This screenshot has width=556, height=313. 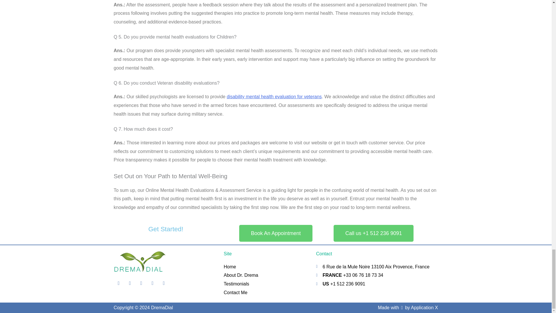 I want to click on Contact Me, so click(x=267, y=292).